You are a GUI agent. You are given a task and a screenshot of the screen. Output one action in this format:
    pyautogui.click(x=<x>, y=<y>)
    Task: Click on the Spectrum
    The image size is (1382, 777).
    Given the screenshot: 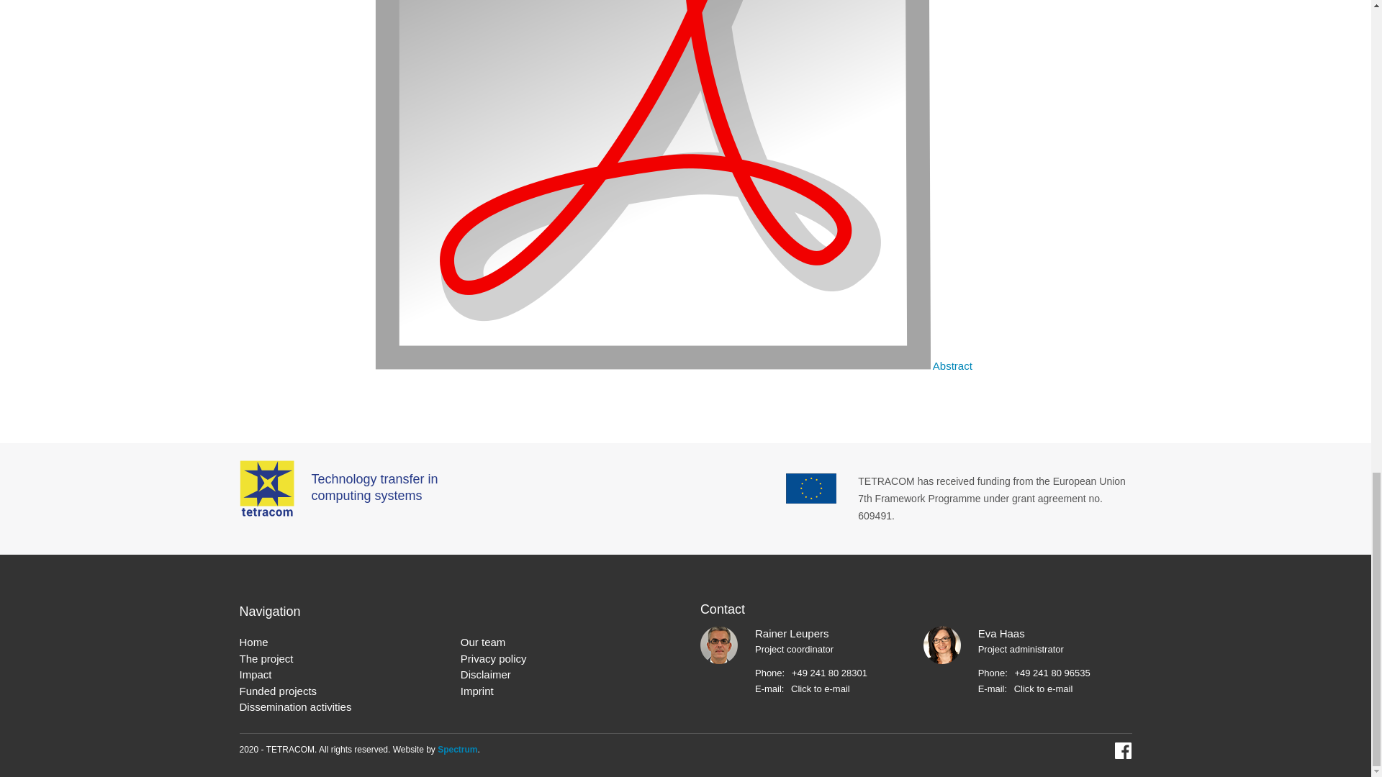 What is the action you would take?
    pyautogui.click(x=457, y=749)
    